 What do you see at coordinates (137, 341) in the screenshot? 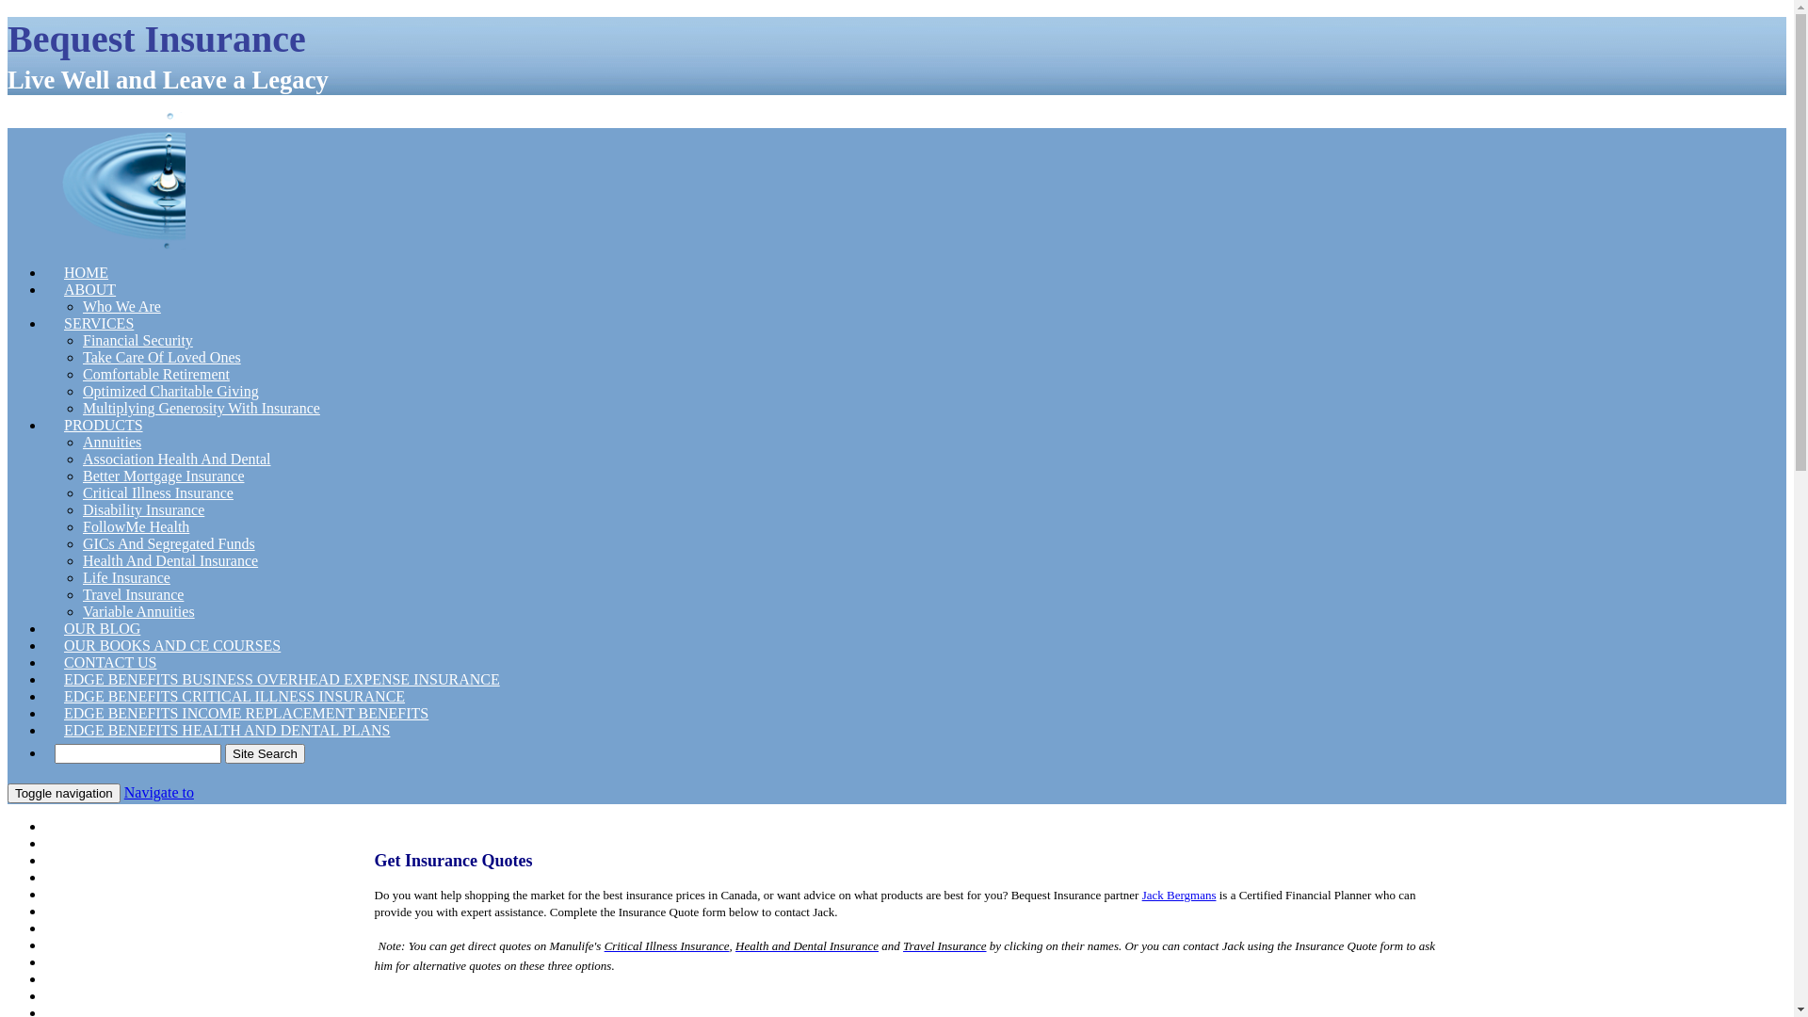
I see `Financial Security` at bounding box center [137, 341].